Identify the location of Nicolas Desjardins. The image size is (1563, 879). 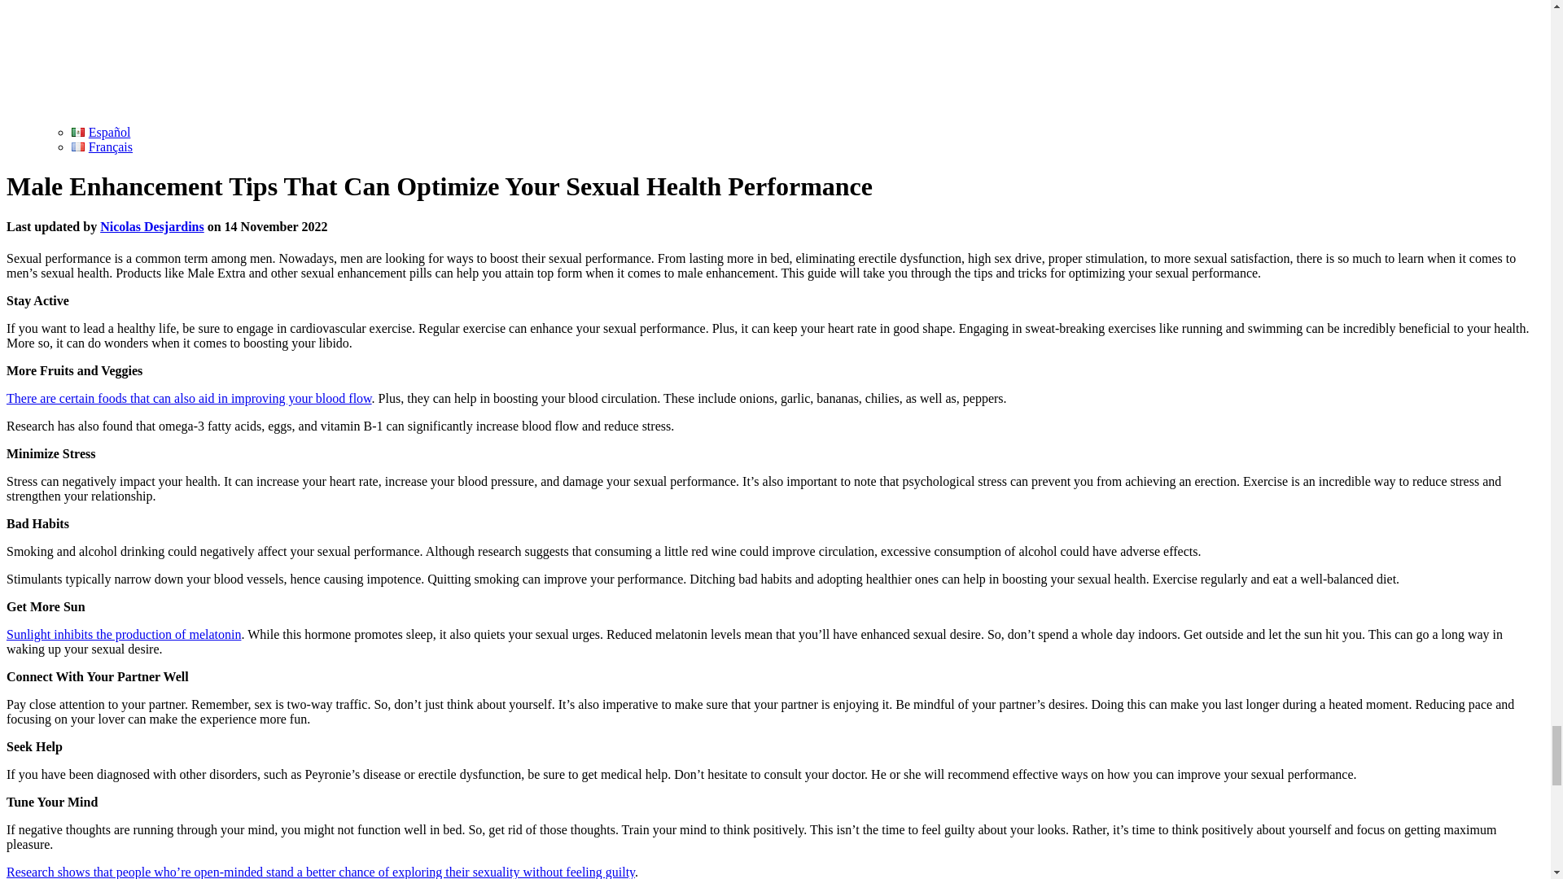
(151, 226).